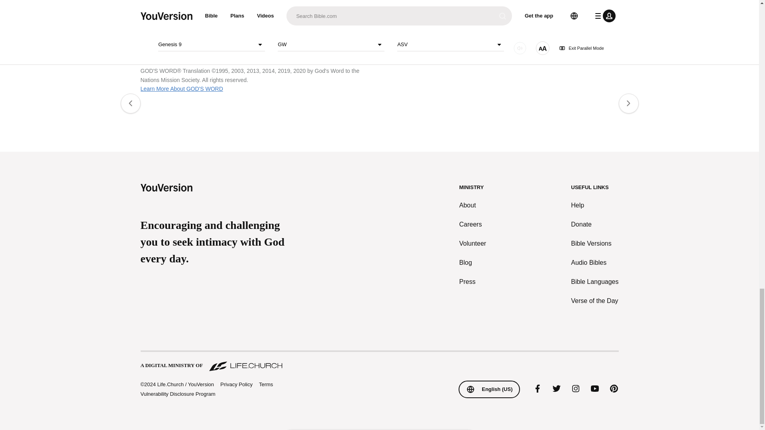 The width and height of the screenshot is (765, 430). I want to click on Audio Bibles, so click(594, 263).